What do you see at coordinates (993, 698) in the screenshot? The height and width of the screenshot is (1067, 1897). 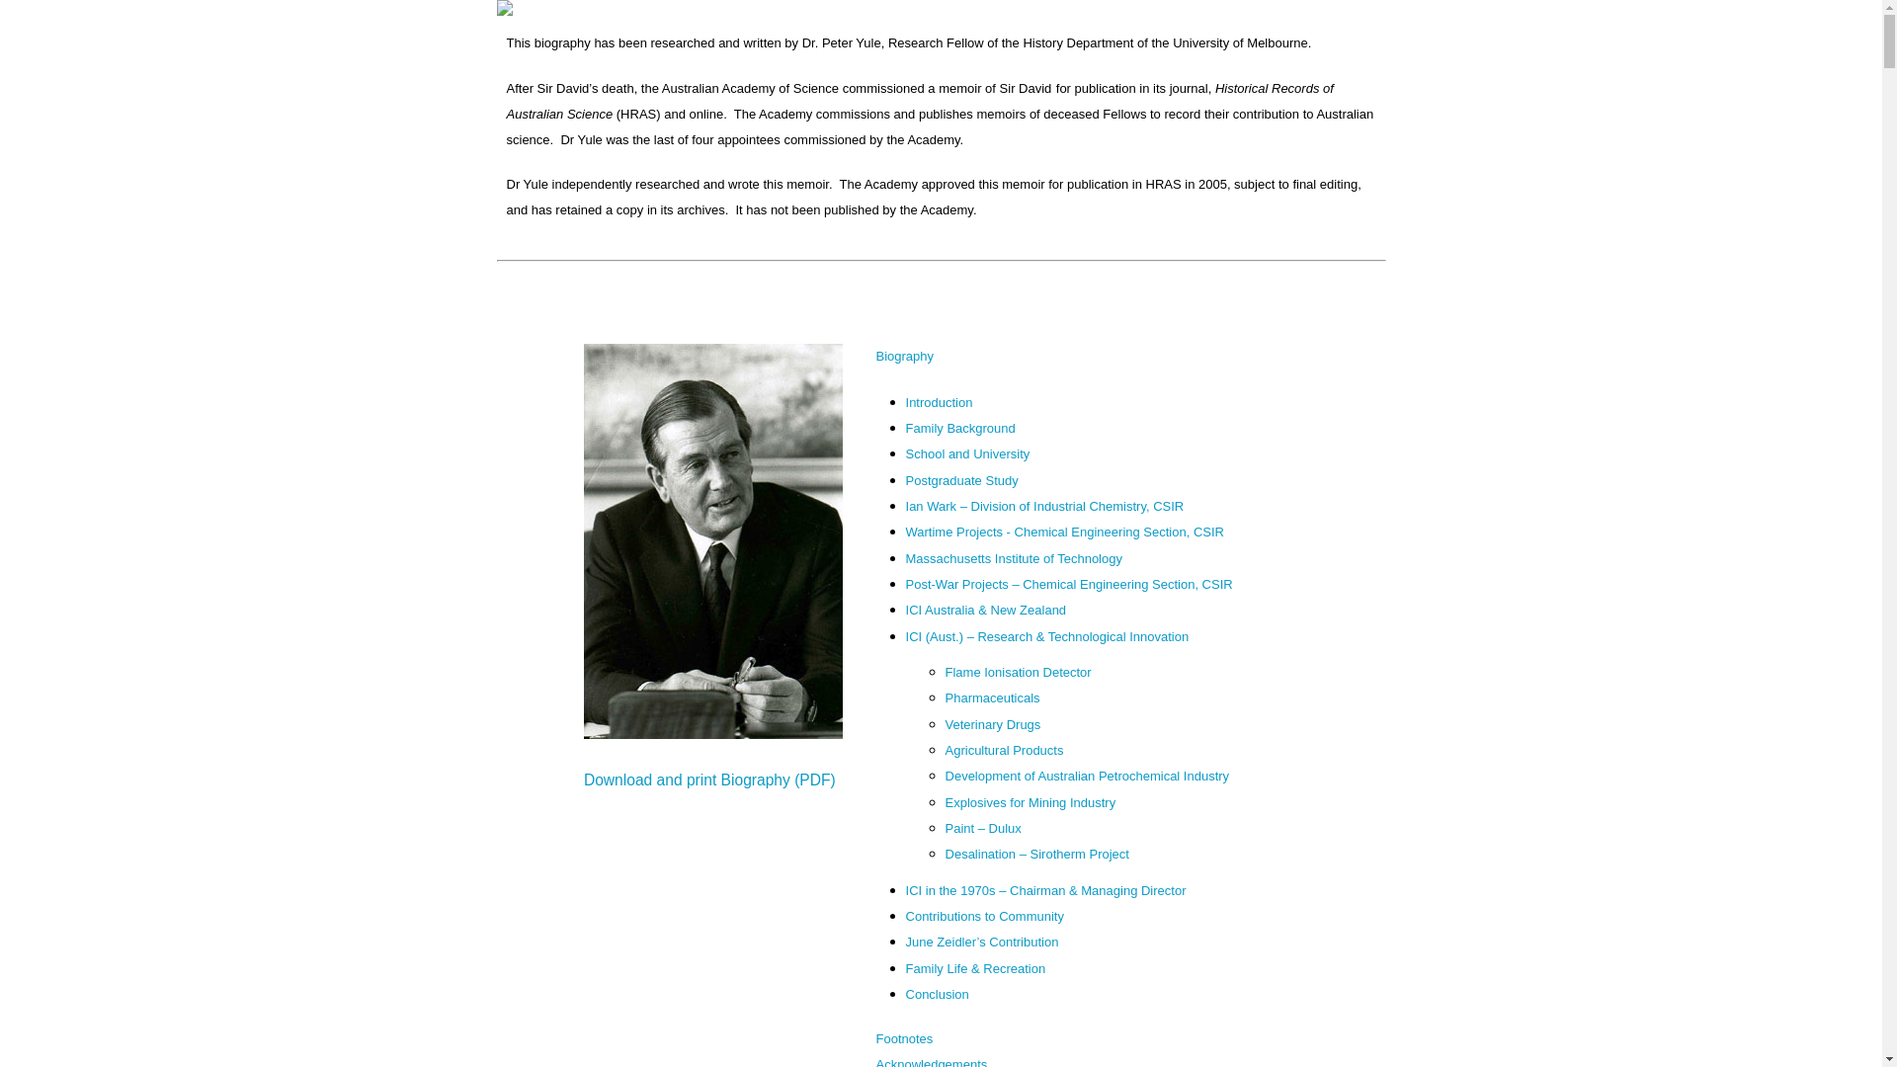 I see `Pharmaceuticals` at bounding box center [993, 698].